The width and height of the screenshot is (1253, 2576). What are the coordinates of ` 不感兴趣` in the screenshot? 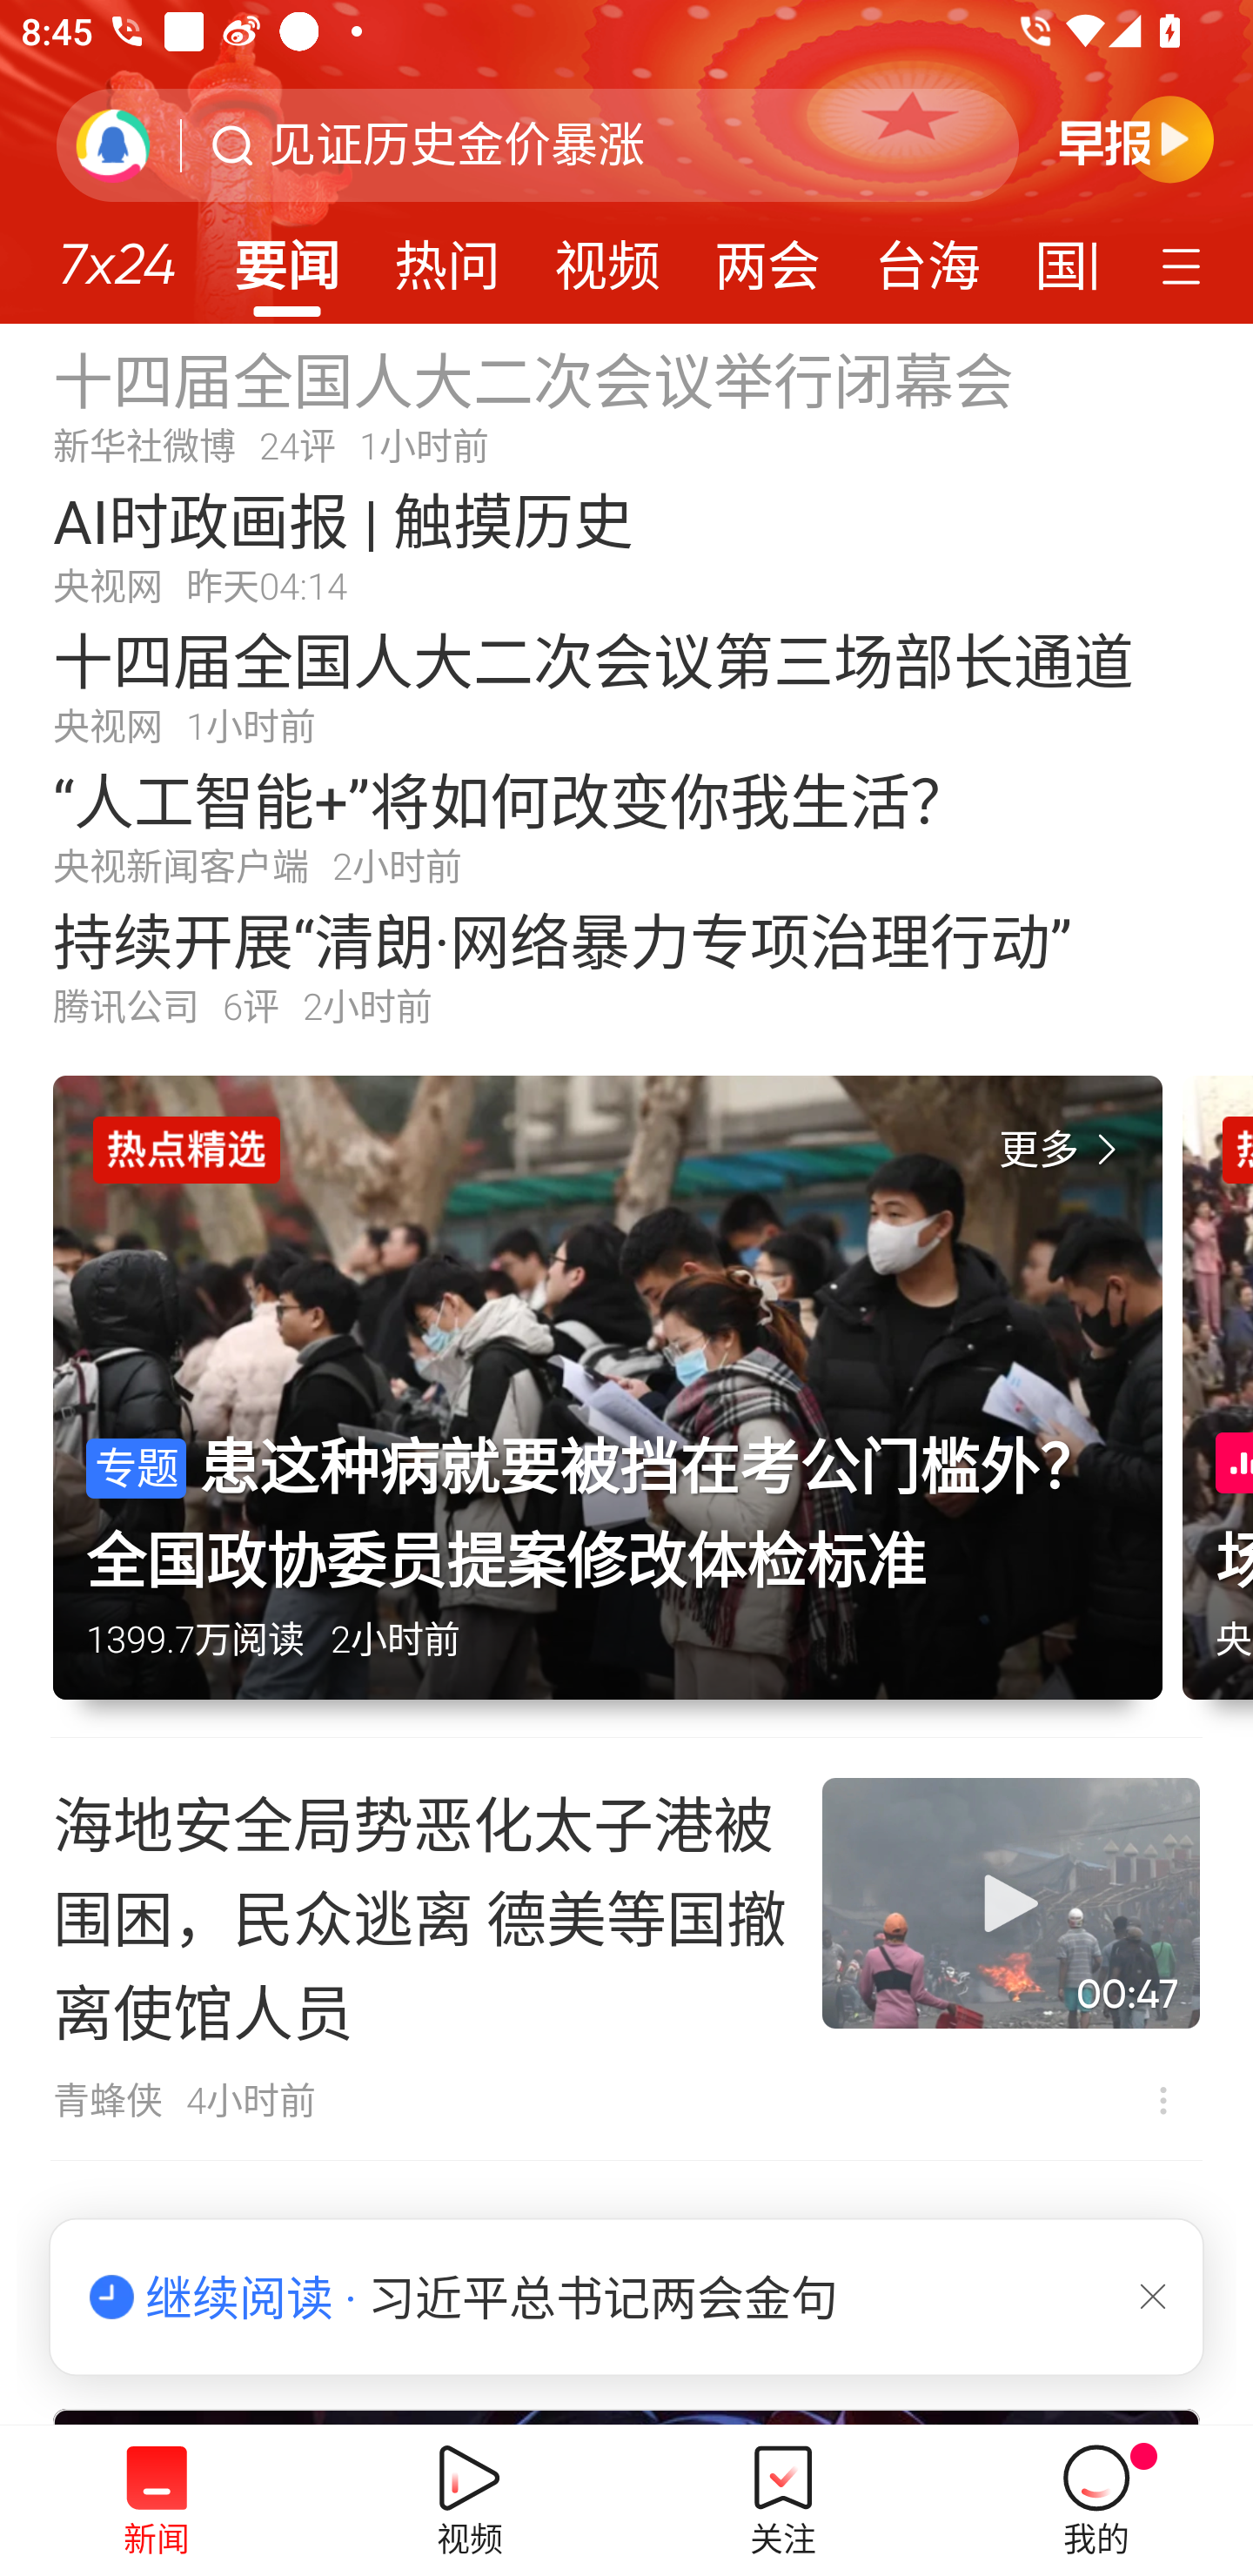 It's located at (1163, 2100).